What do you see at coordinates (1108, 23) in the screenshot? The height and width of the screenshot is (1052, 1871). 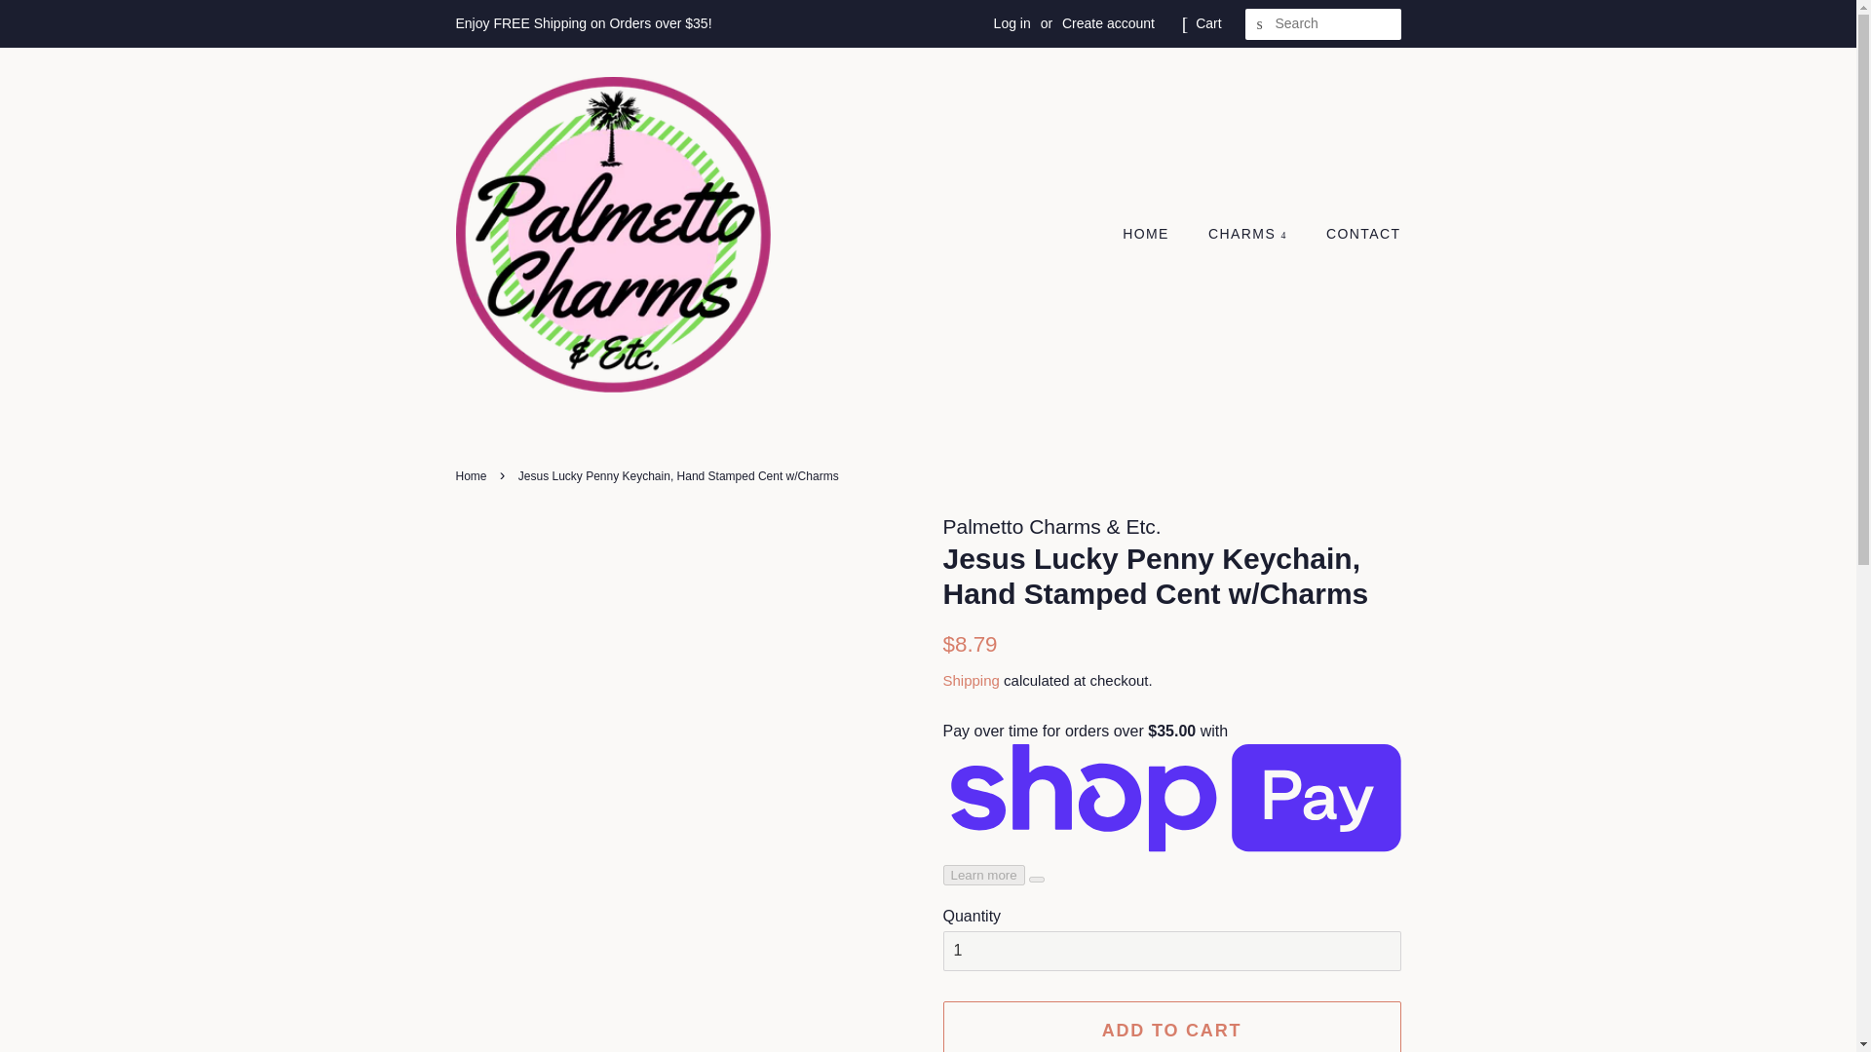 I see `Create account` at bounding box center [1108, 23].